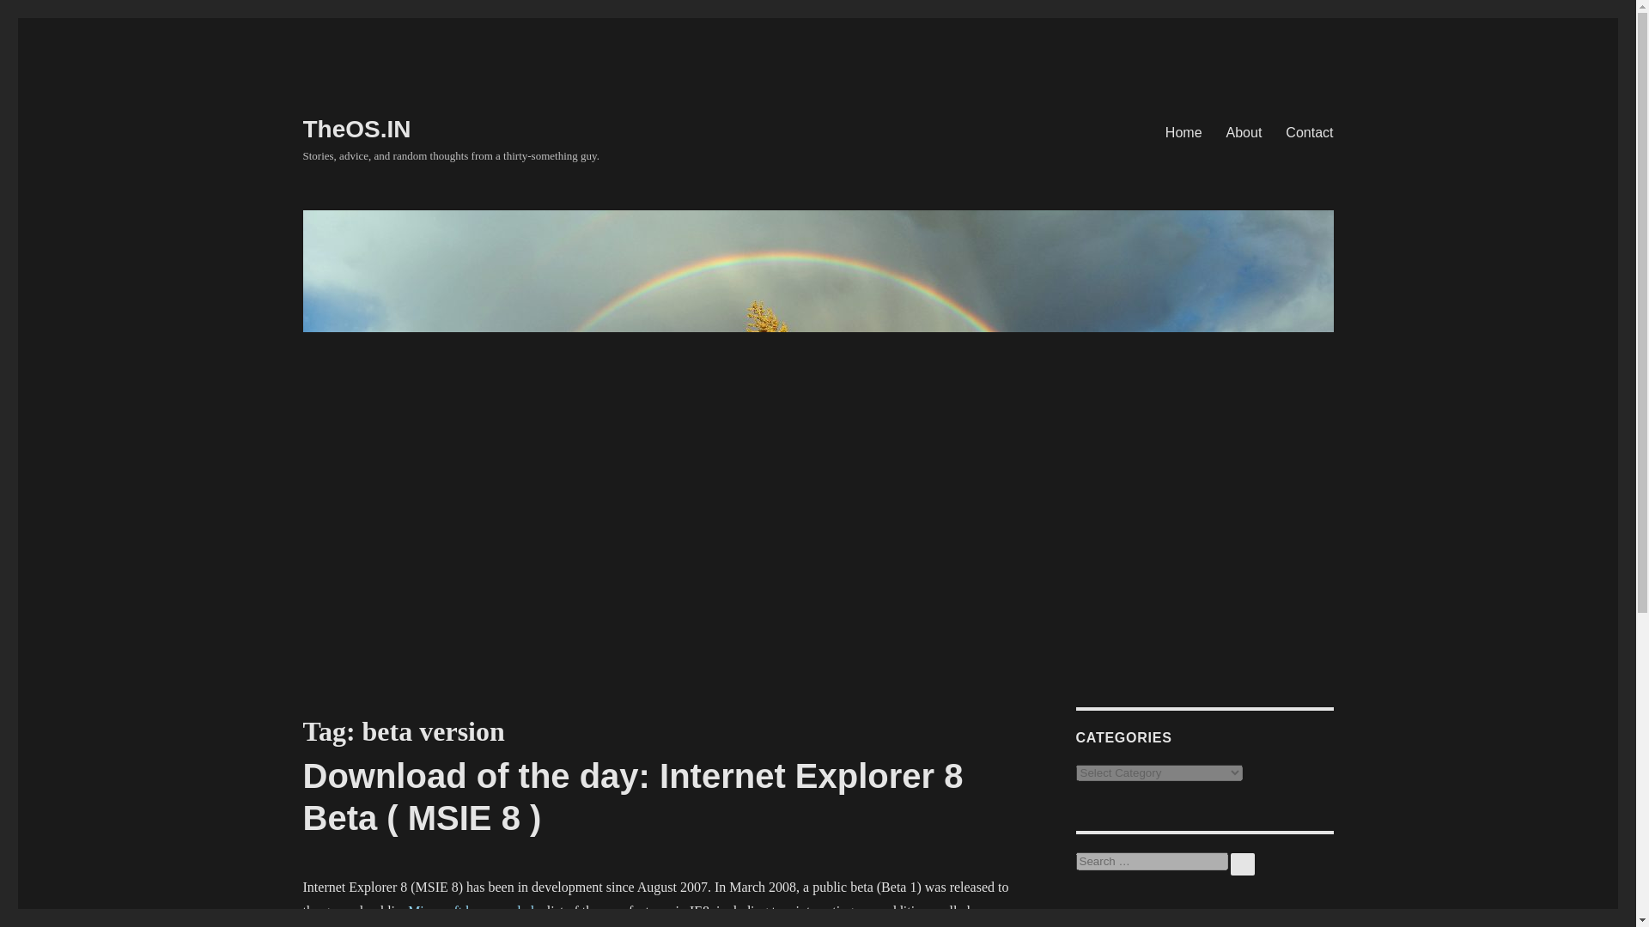 Image resolution: width=1649 pixels, height=927 pixels. I want to click on TheOS.IN, so click(356, 129).